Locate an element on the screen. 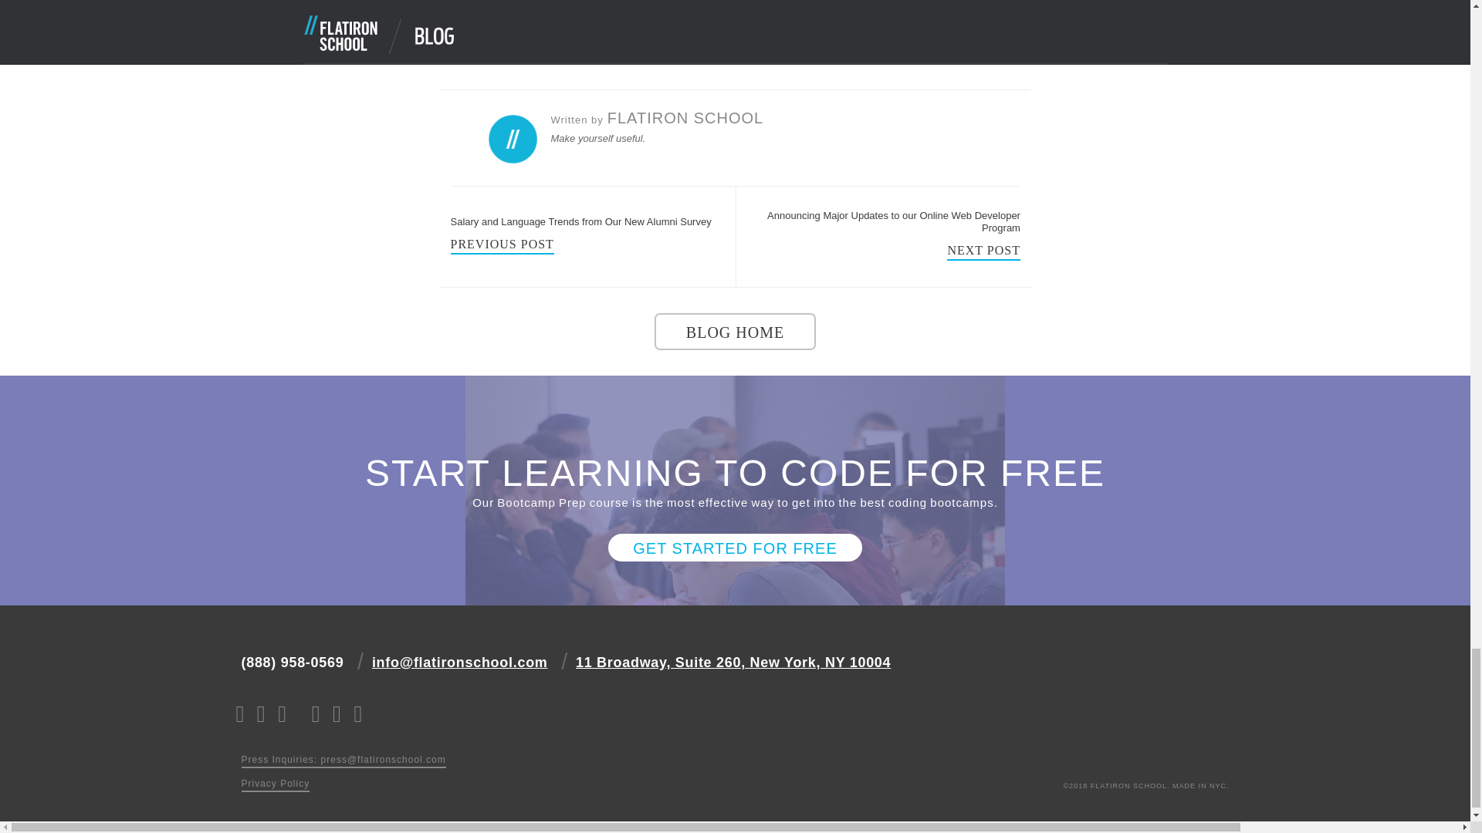 The image size is (1482, 833). BLOG HOME is located at coordinates (735, 332).